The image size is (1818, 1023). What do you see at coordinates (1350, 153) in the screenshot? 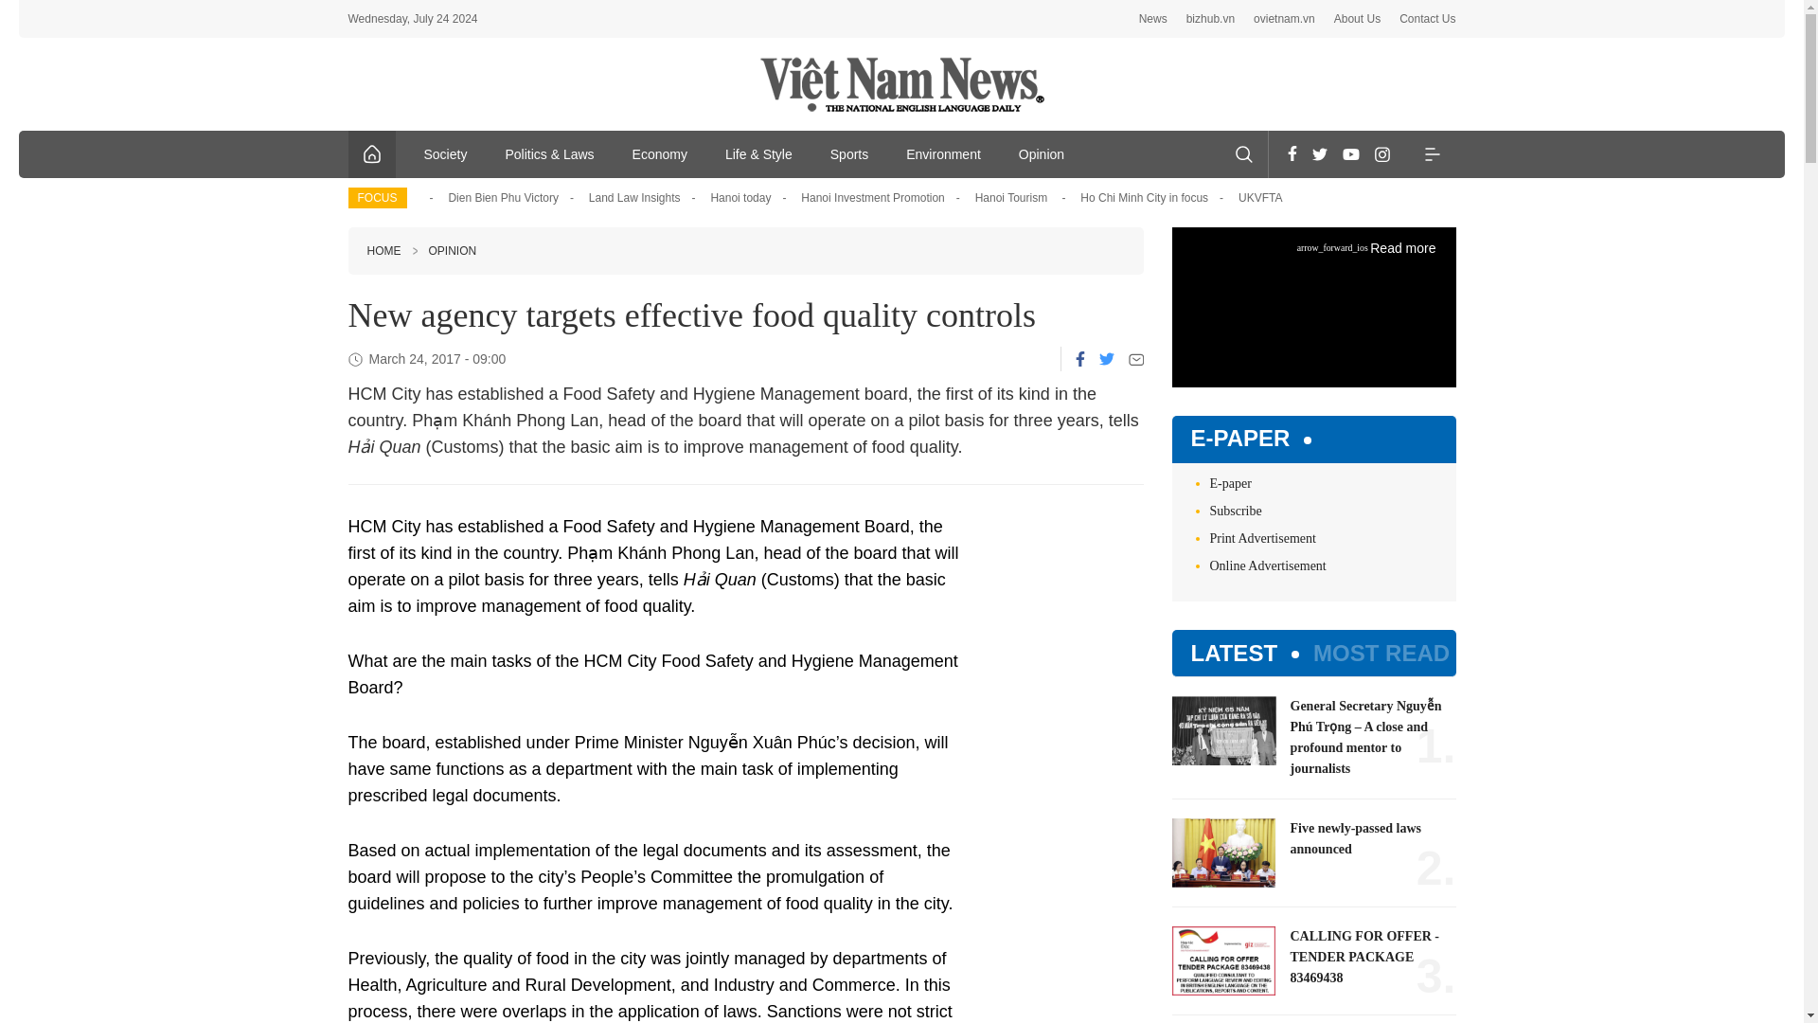
I see `Youtube` at bounding box center [1350, 153].